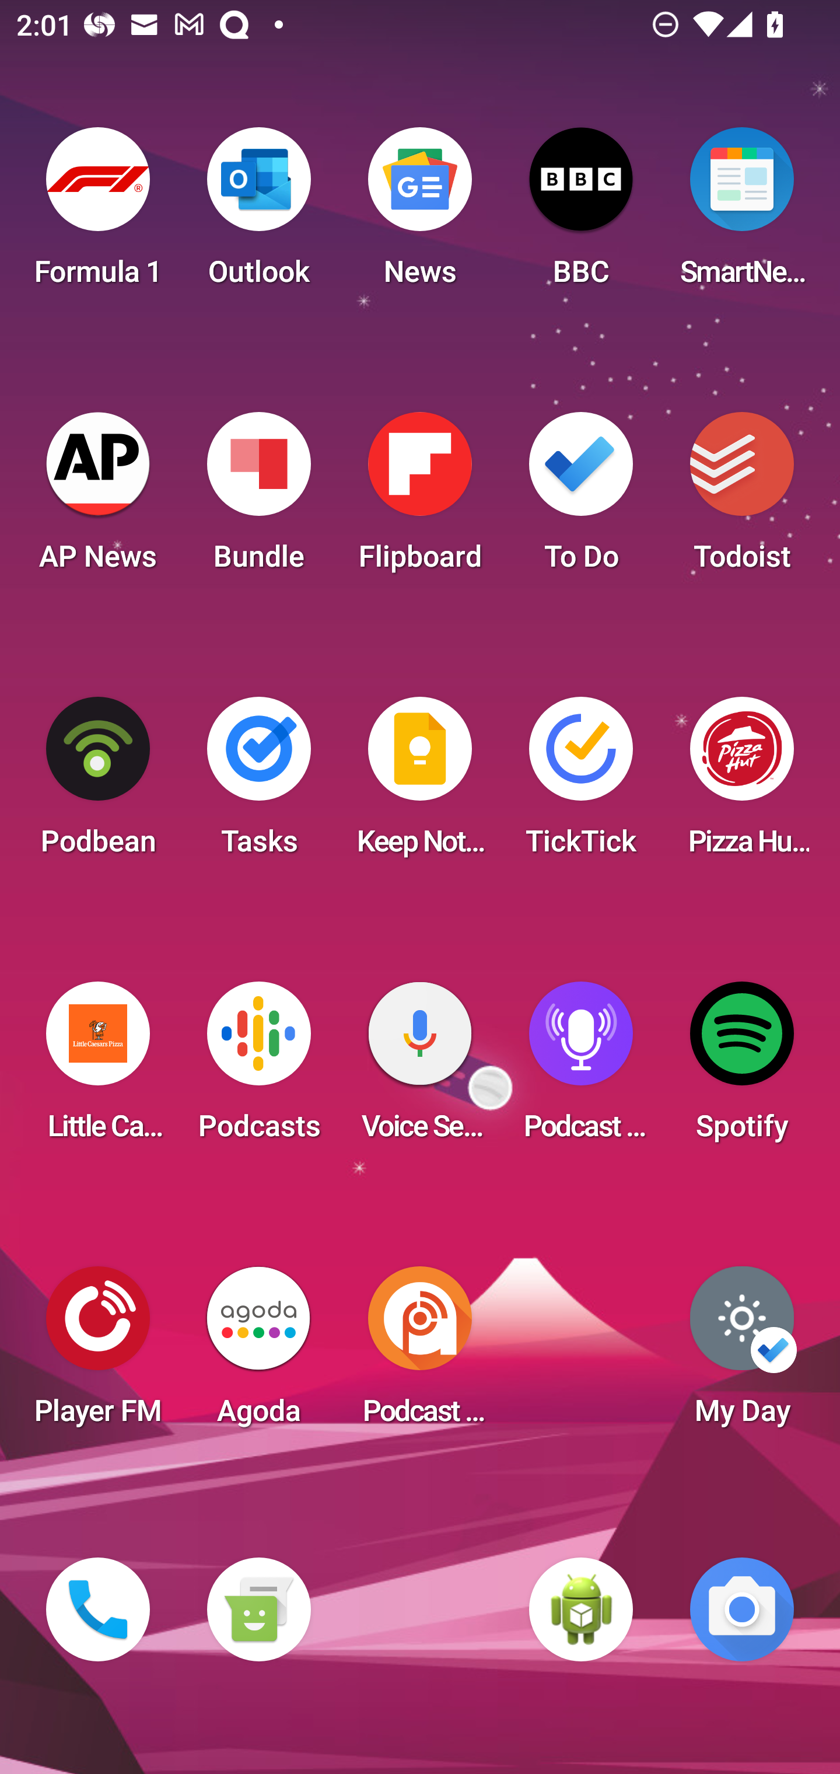 The height and width of the screenshot is (1774, 840). Describe the element at coordinates (258, 498) in the screenshot. I see `Bundle` at that location.